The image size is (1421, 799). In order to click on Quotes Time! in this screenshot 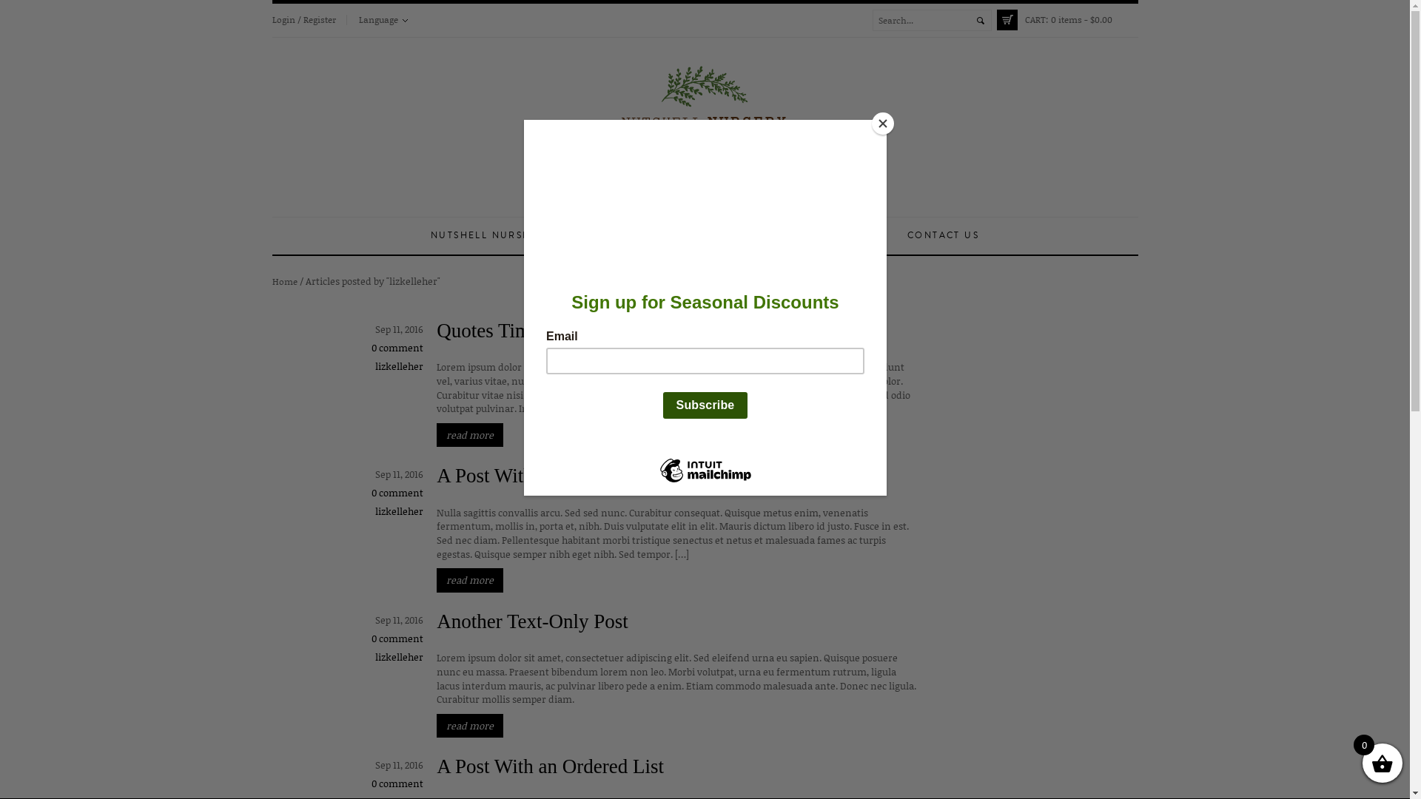, I will do `click(491, 331)`.